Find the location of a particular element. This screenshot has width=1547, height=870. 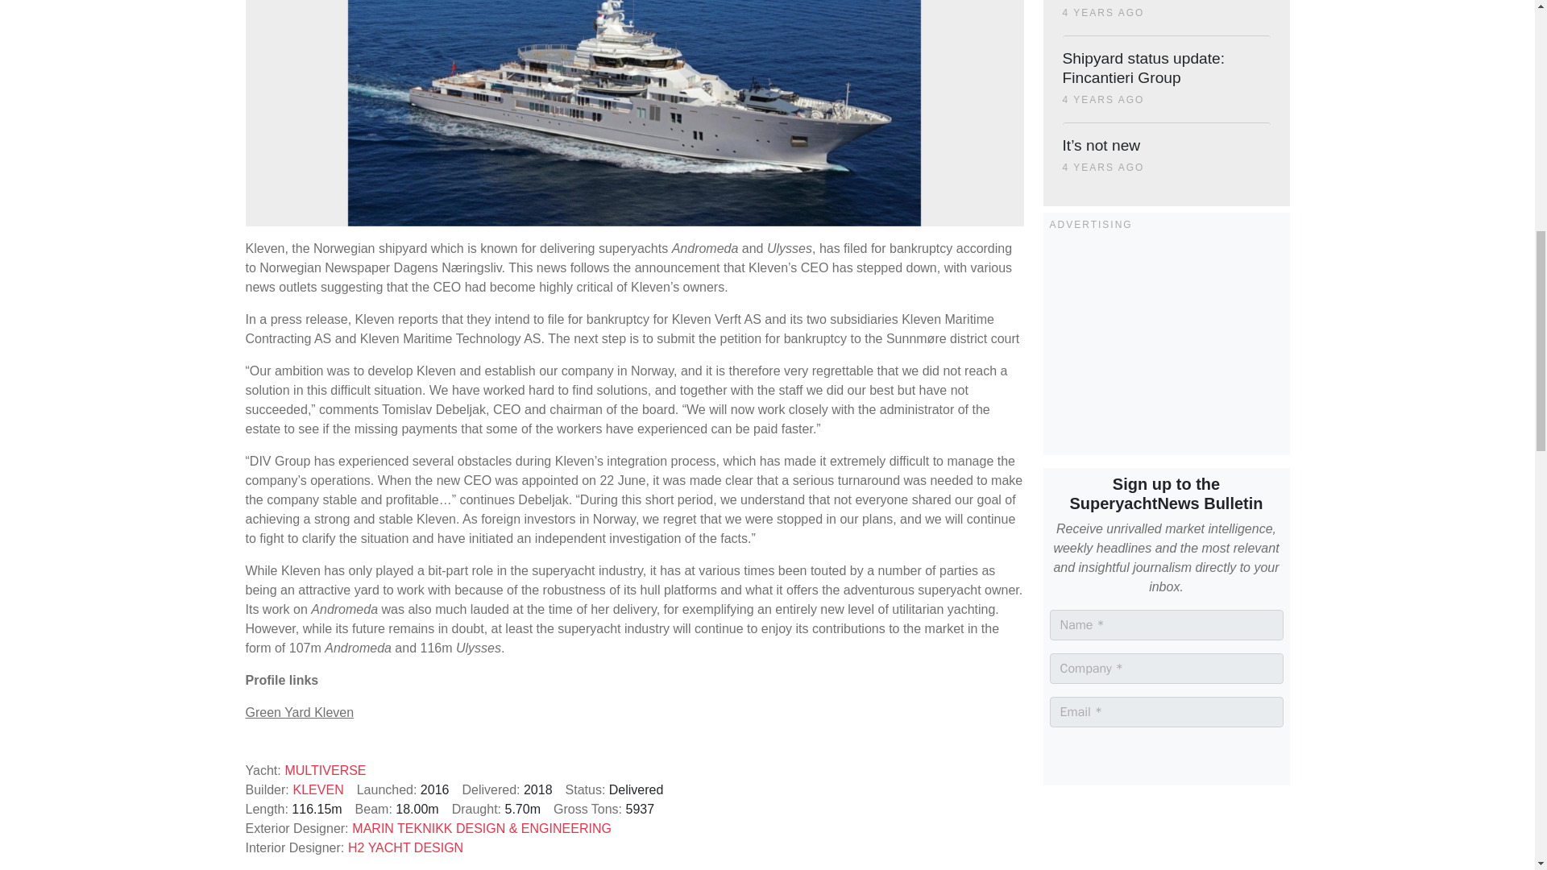

MULTIVERSE is located at coordinates (325, 770).